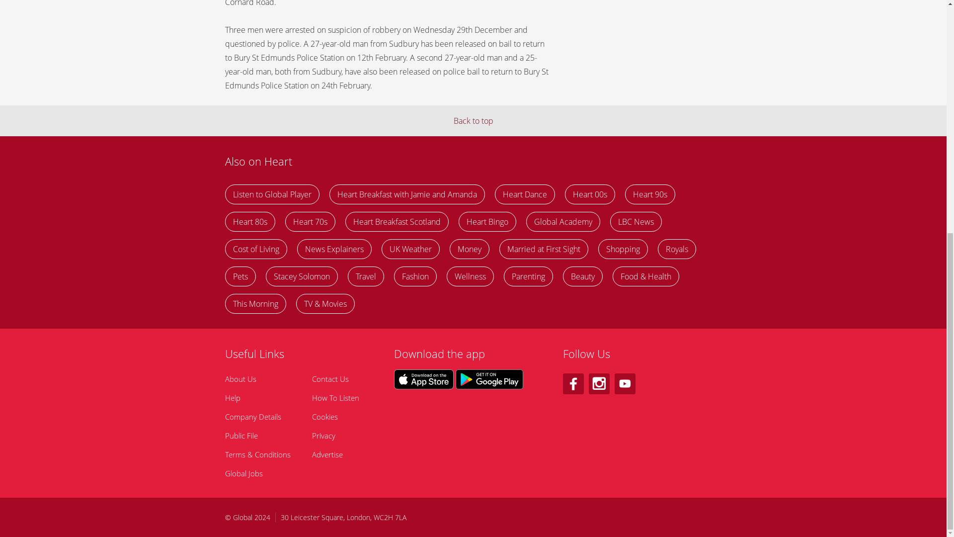 Image resolution: width=954 pixels, height=537 pixels. What do you see at coordinates (572, 383) in the screenshot?
I see `Follow Heart on Facebook` at bounding box center [572, 383].